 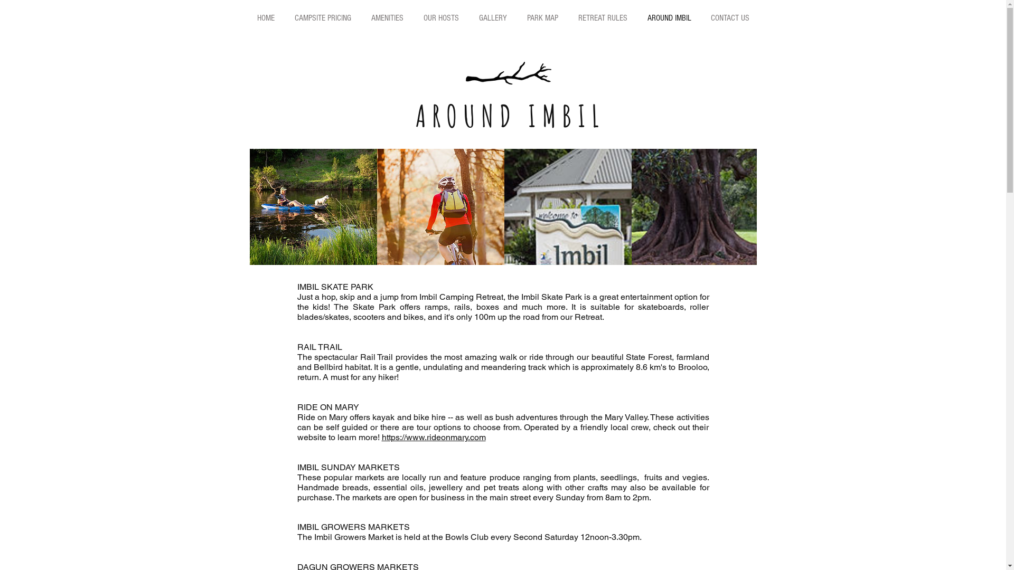 What do you see at coordinates (729, 18) in the screenshot?
I see `CONTACT US` at bounding box center [729, 18].